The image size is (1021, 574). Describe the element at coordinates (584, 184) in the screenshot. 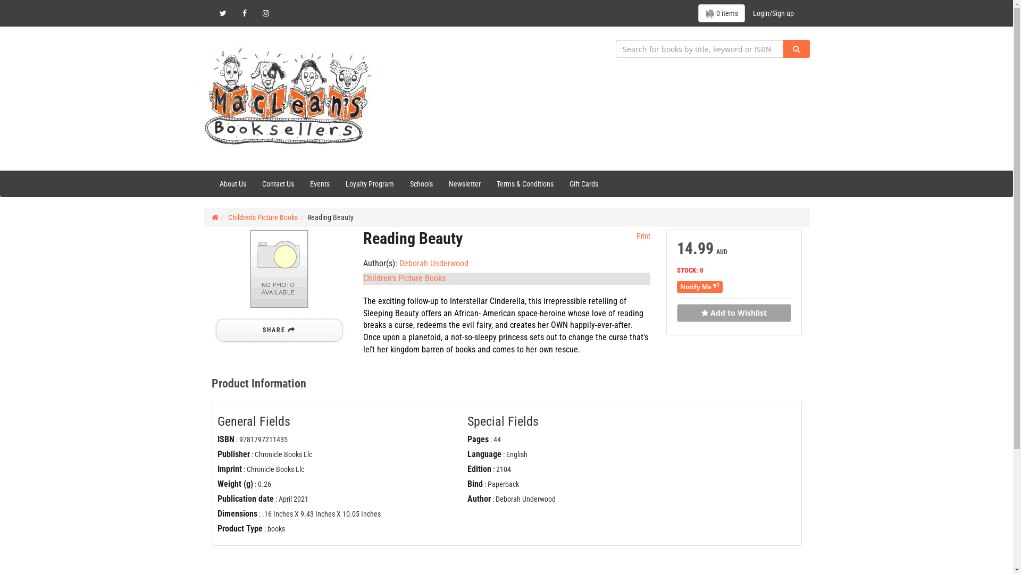

I see `Gift Cards` at that location.